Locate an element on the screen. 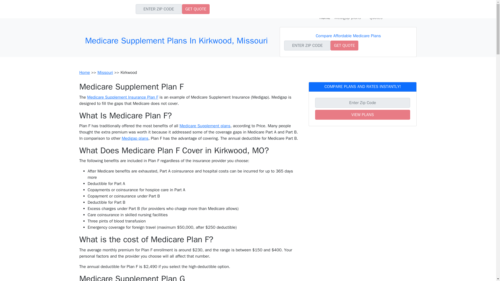 This screenshot has height=281, width=500. 877-721-0641 is located at coordinates (399, 7).